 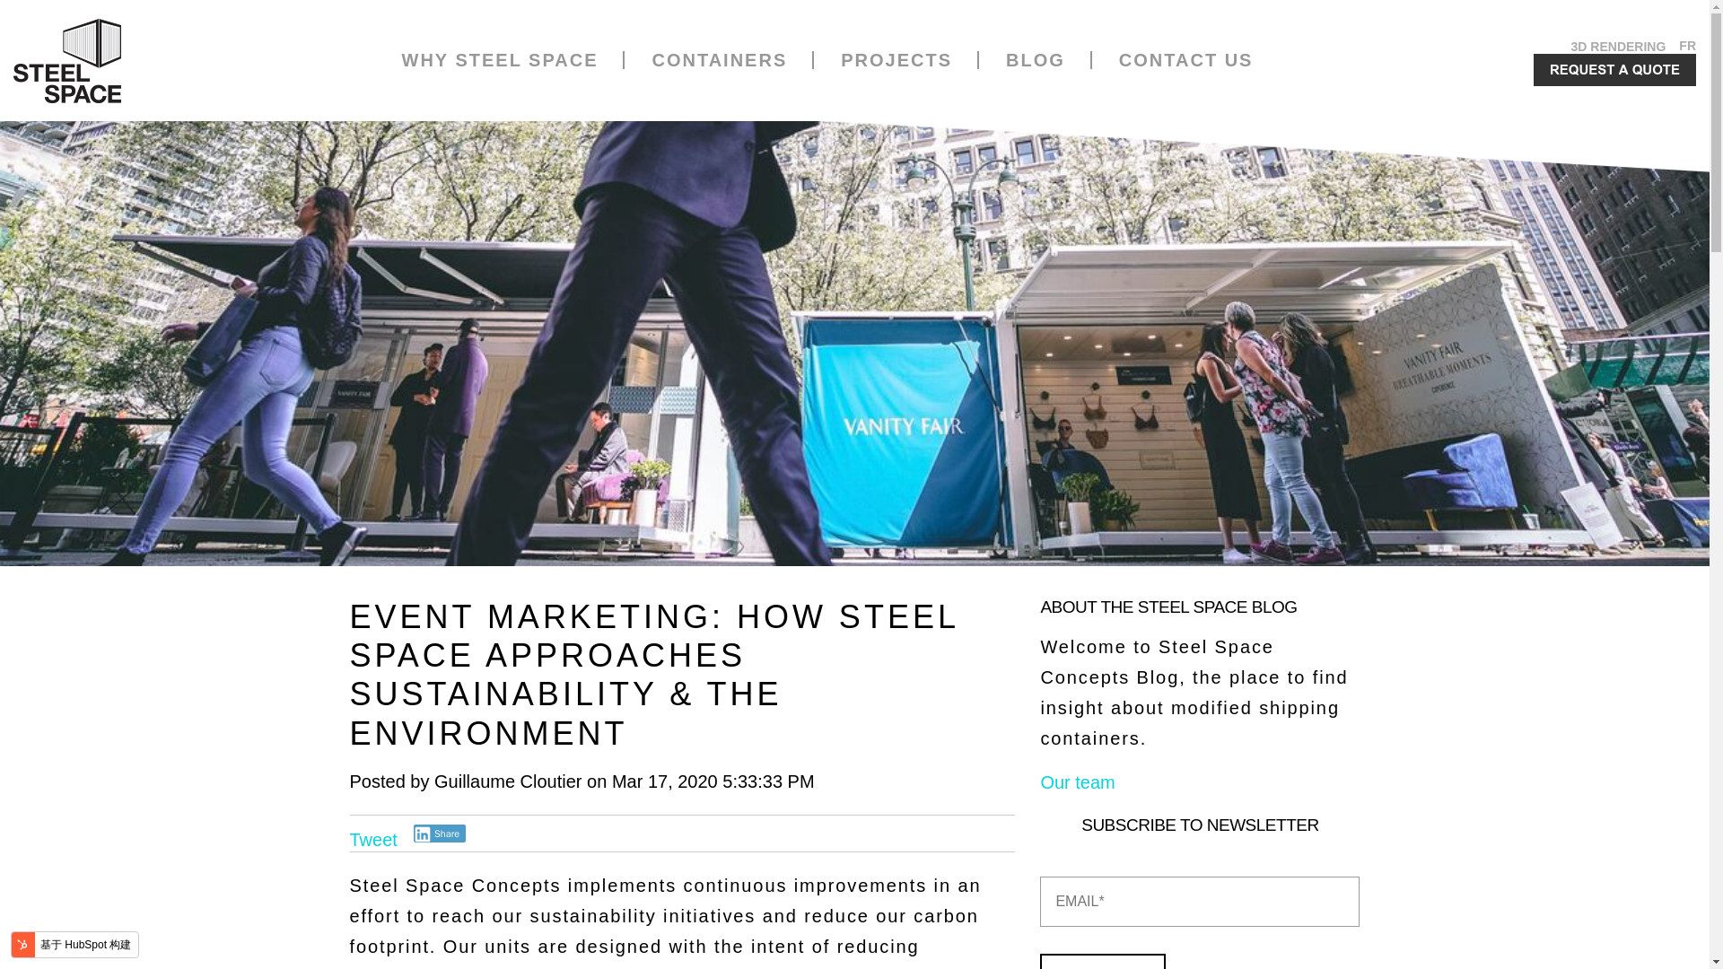 What do you see at coordinates (439, 833) in the screenshot?
I see `Share` at bounding box center [439, 833].